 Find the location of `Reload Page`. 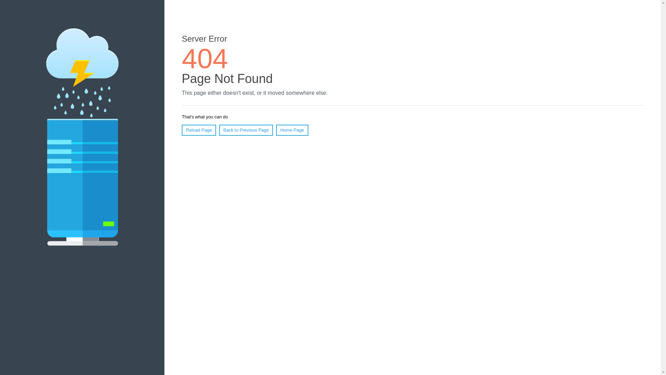

Reload Page is located at coordinates (199, 130).